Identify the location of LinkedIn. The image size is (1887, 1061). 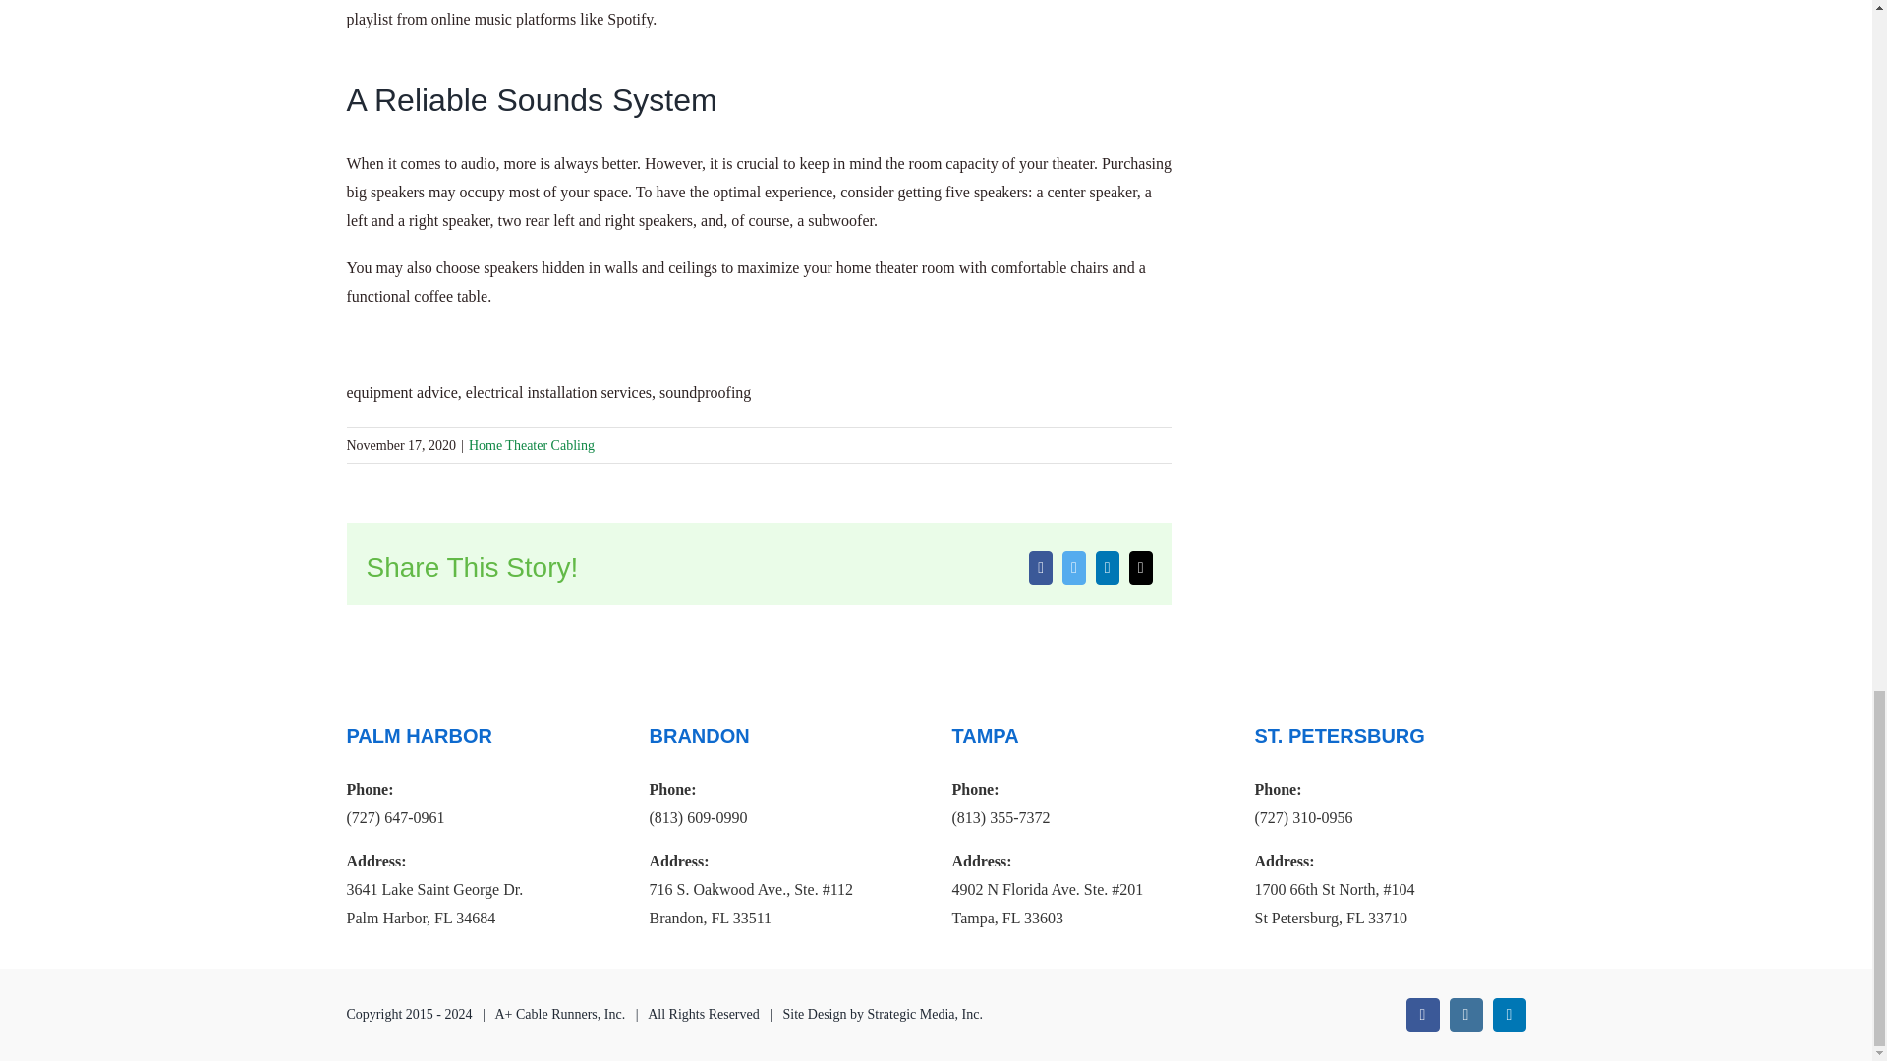
(1508, 1014).